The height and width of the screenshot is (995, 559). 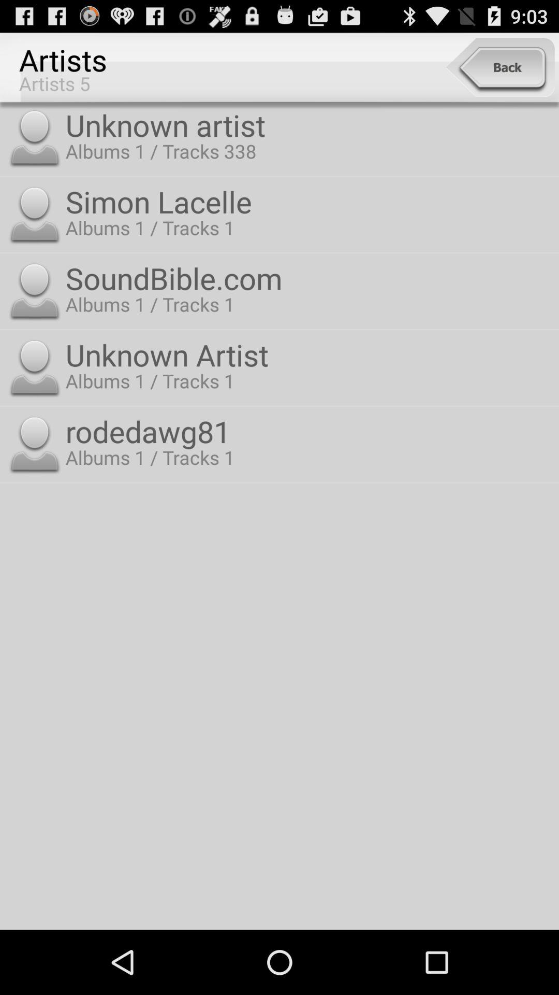 I want to click on click the item to the right of the artists item, so click(x=500, y=67).